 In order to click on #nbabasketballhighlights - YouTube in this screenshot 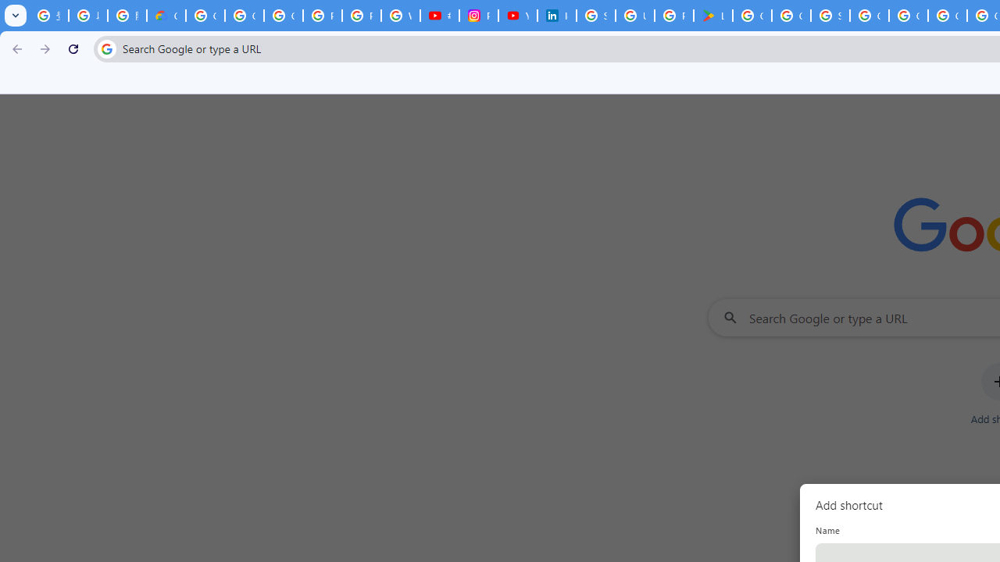, I will do `click(439, 16)`.